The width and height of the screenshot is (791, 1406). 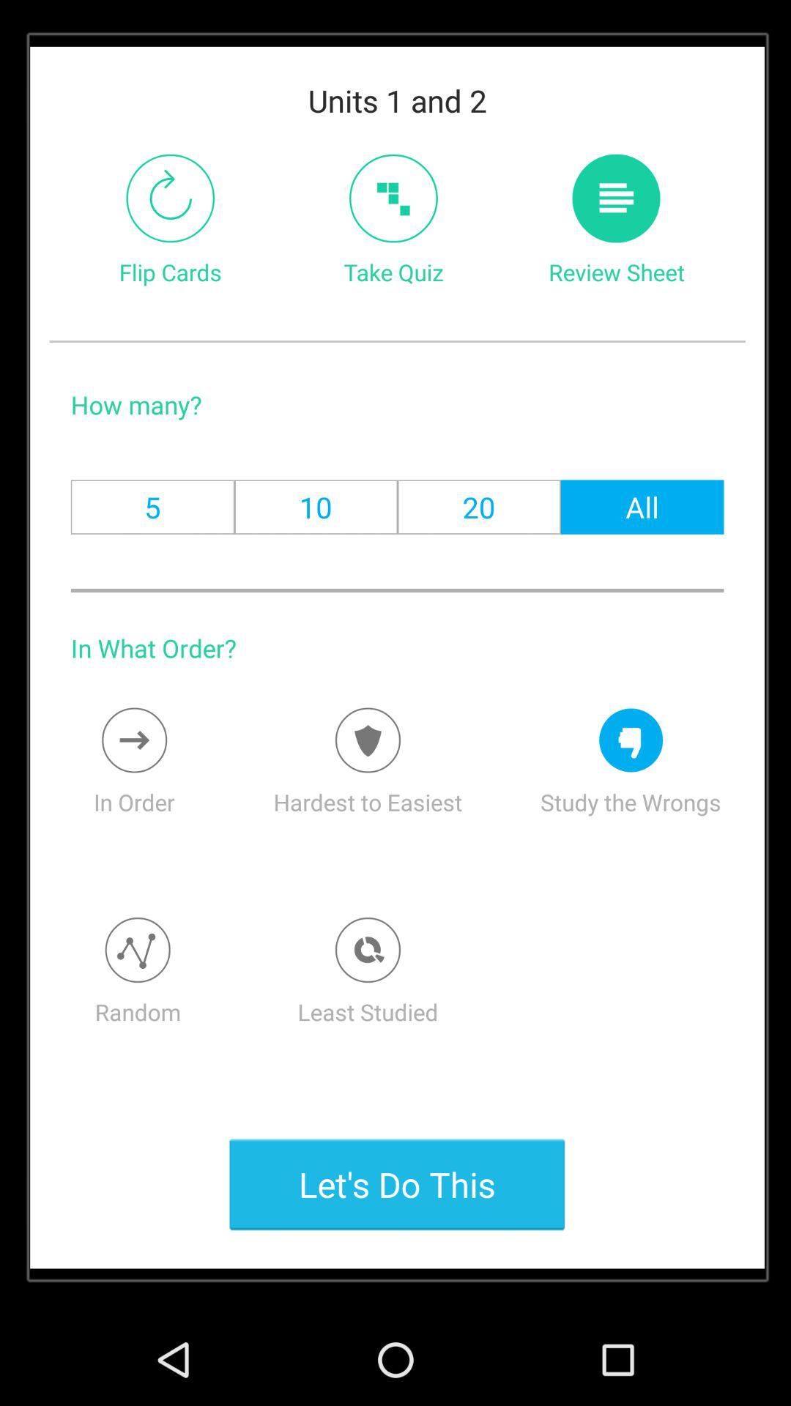 I want to click on categories, so click(x=138, y=950).